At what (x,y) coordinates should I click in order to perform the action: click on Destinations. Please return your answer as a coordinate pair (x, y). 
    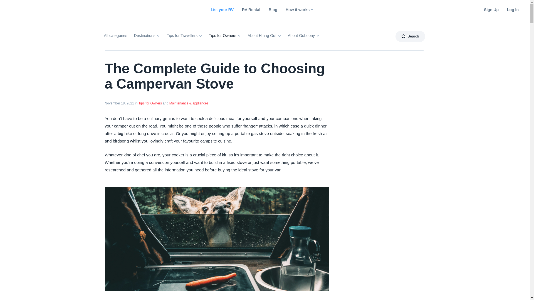
    Looking at the image, I should click on (147, 37).